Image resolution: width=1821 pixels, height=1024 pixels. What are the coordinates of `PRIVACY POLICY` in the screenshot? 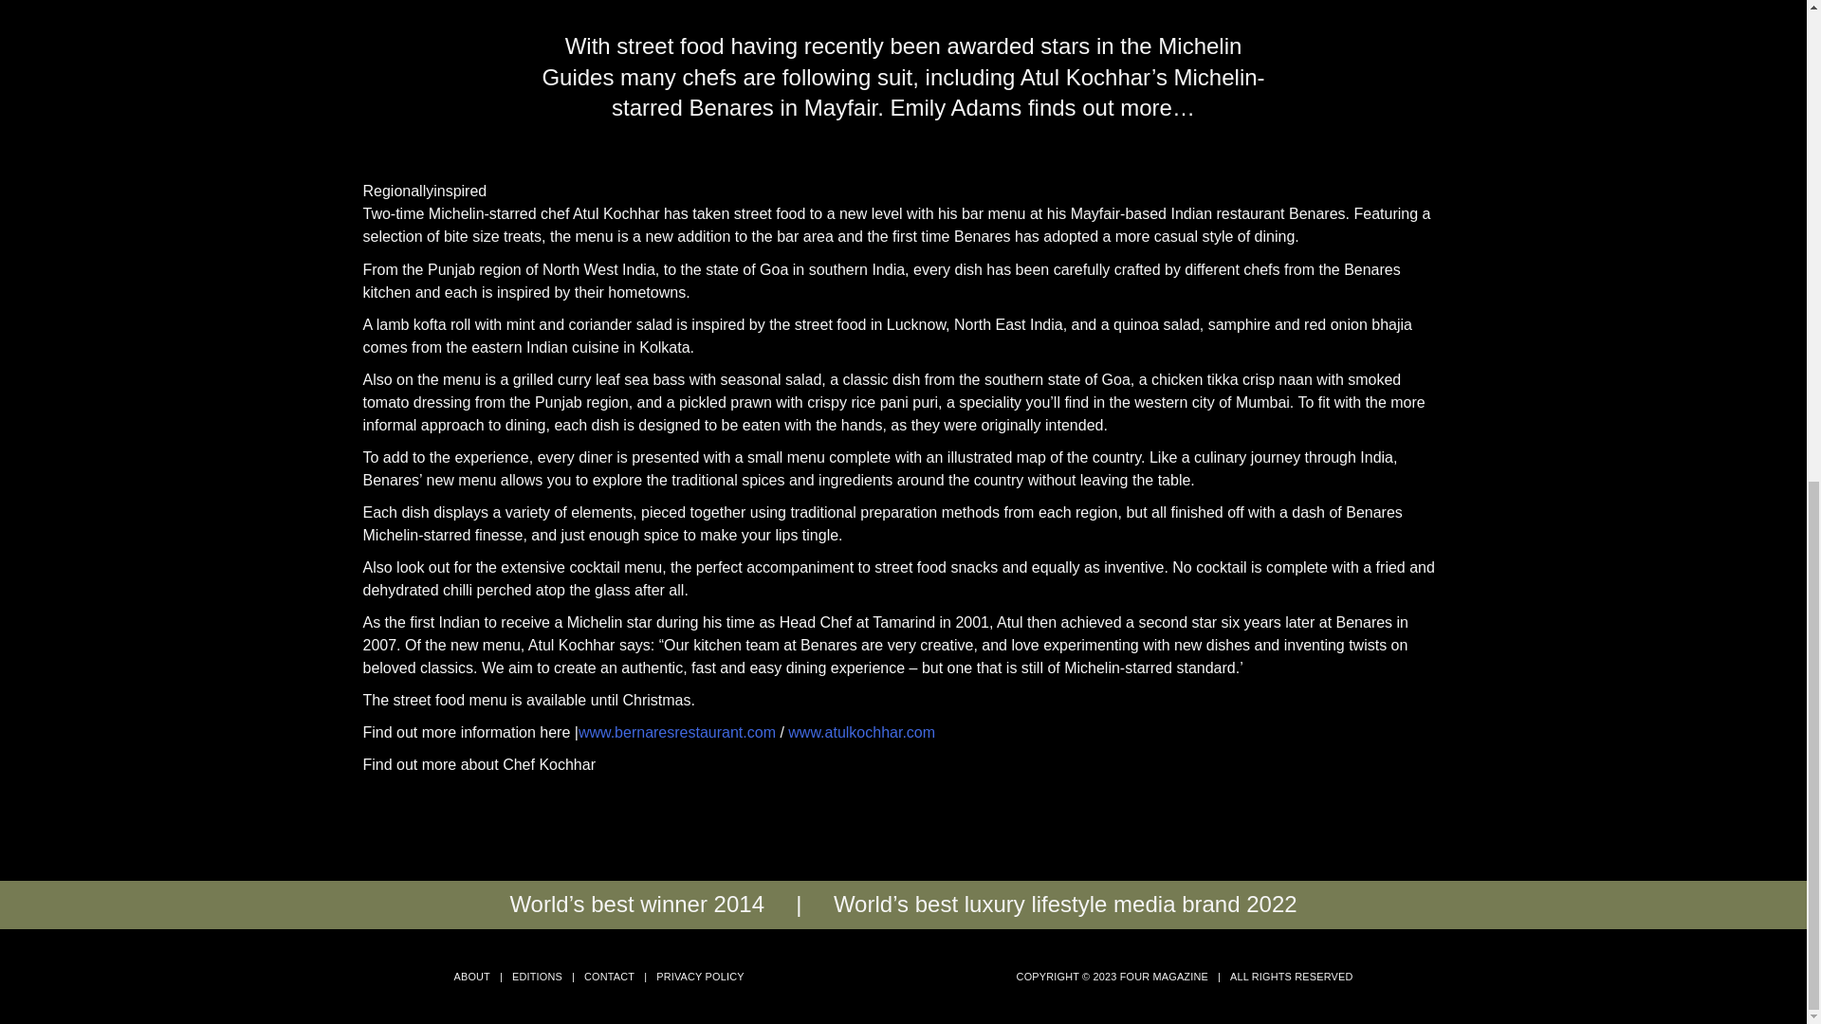 It's located at (699, 976).